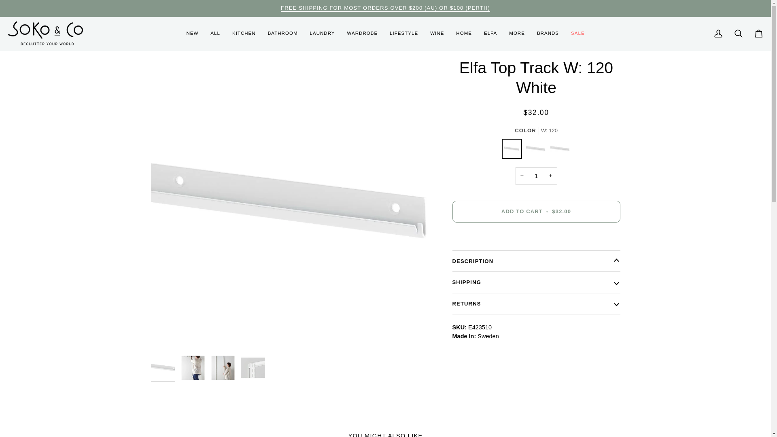 The image size is (777, 437). Describe the element at coordinates (244, 34) in the screenshot. I see `KITCHEN` at that location.